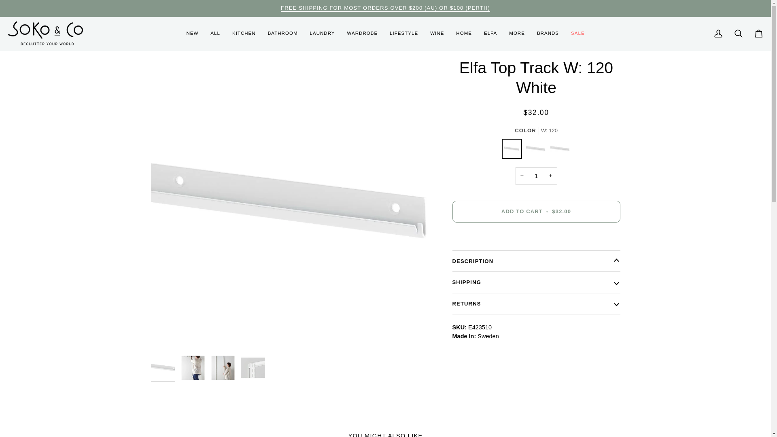 The image size is (777, 437). Describe the element at coordinates (244, 34) in the screenshot. I see `KITCHEN` at that location.